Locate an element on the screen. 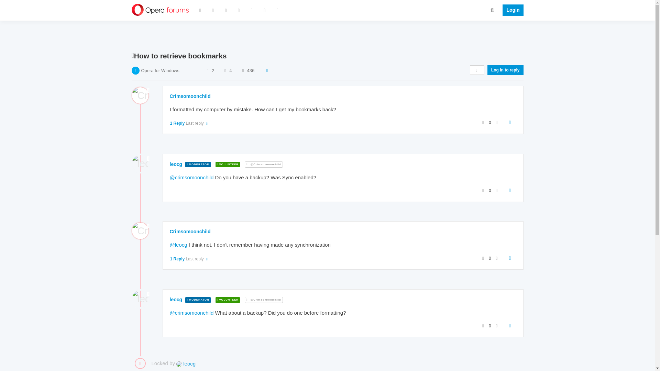 The image size is (660, 371). Posts is located at coordinates (225, 70).